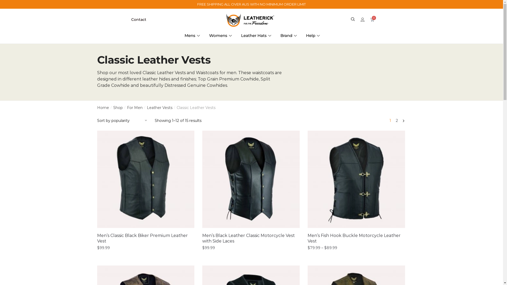  I want to click on Home, so click(103, 108).